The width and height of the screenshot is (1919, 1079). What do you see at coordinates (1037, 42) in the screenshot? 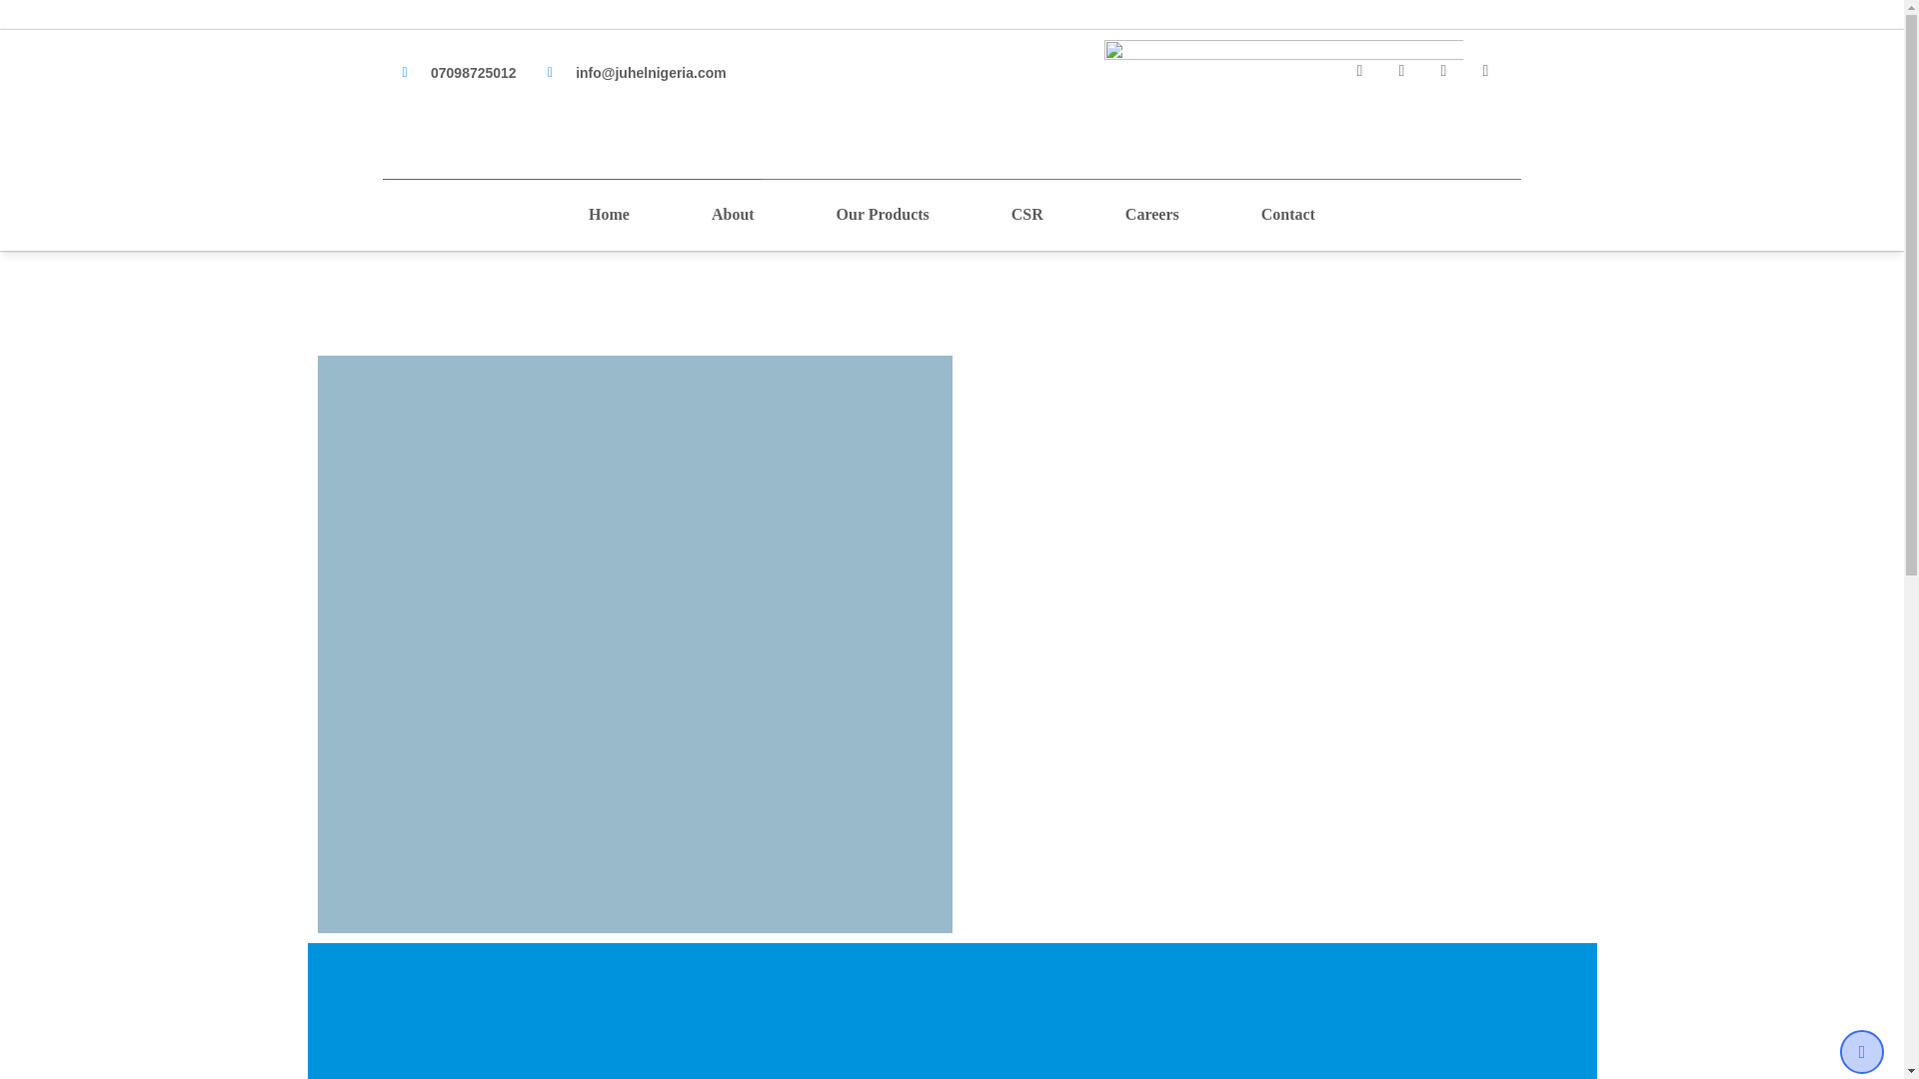
I see `Our Products` at bounding box center [1037, 42].